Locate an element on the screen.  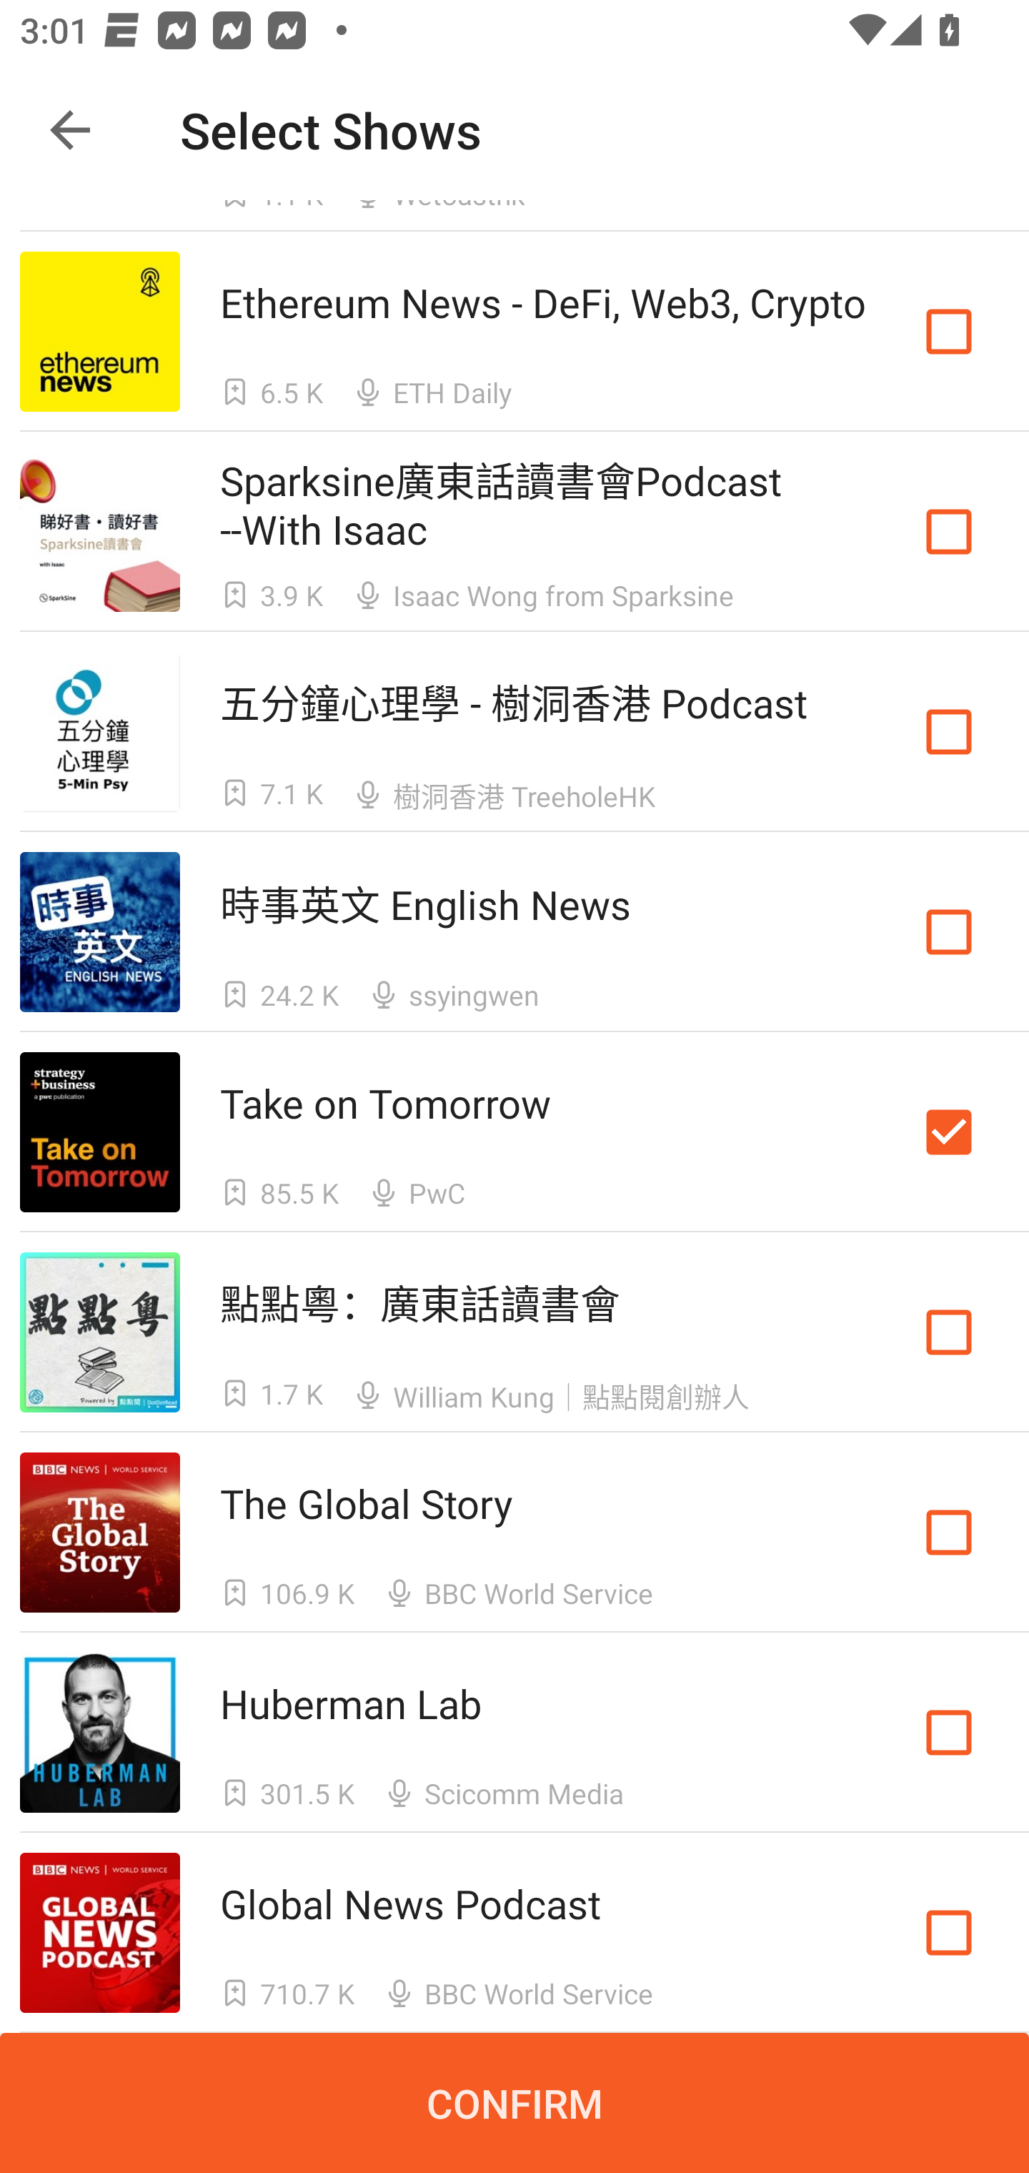
Take on Tomorrow Take on Tomorrow  85.5 K  PwC is located at coordinates (514, 1132).